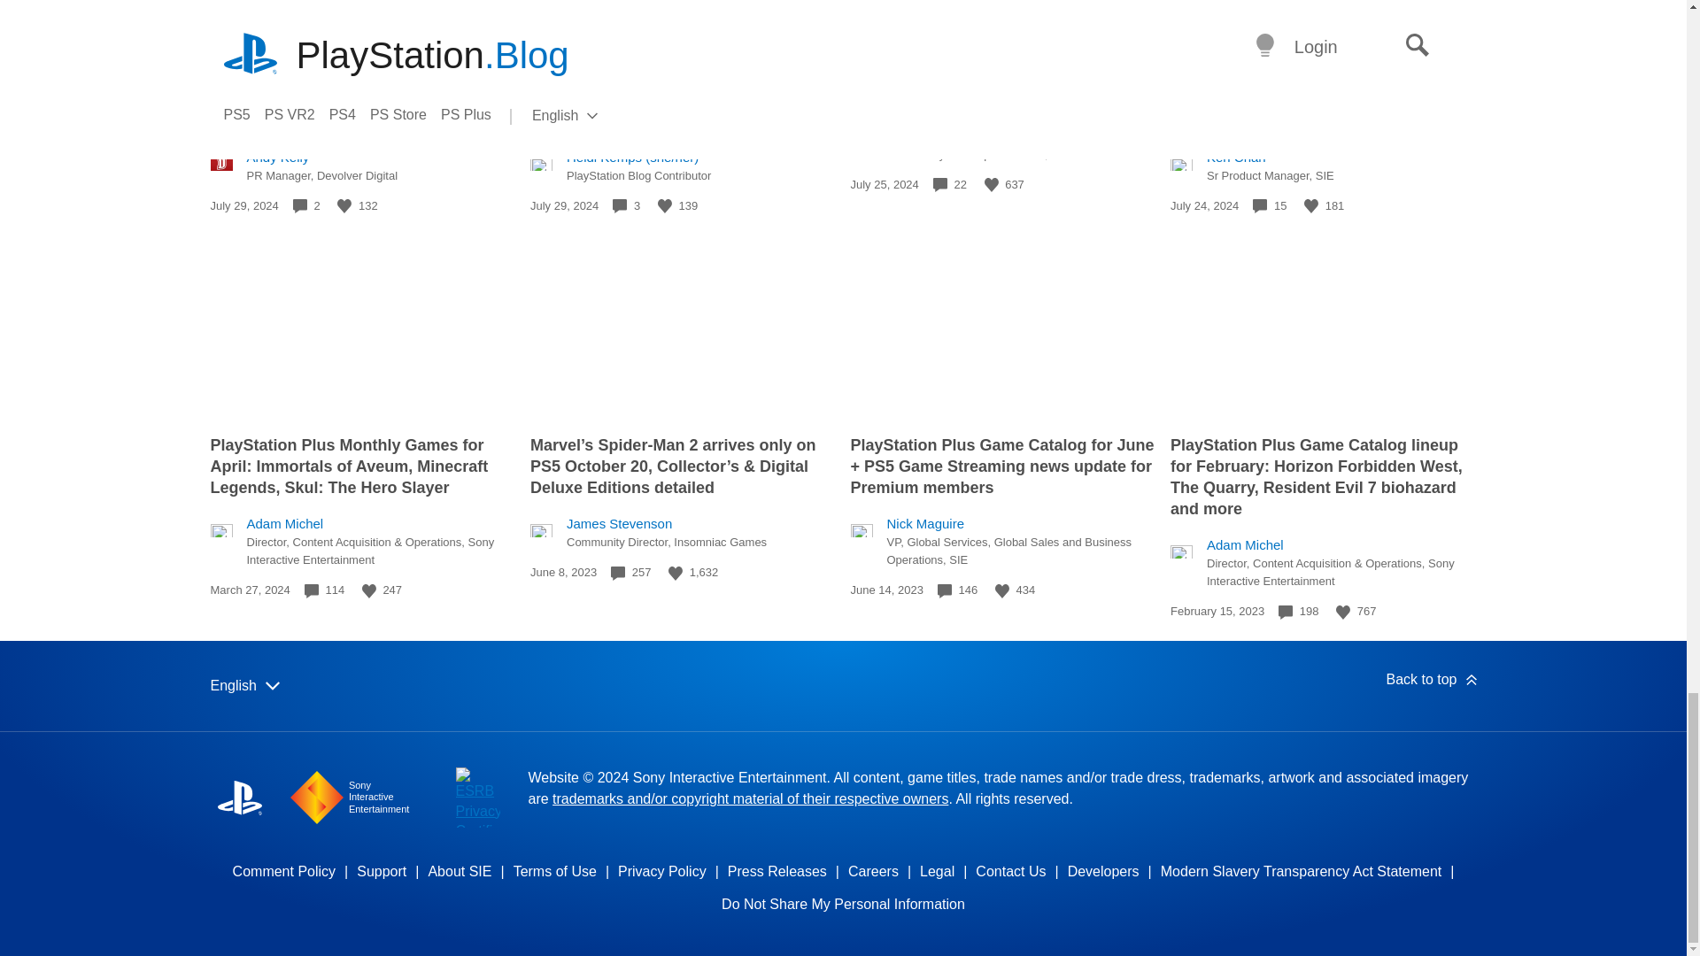 This screenshot has height=956, width=1700. Describe the element at coordinates (664, 205) in the screenshot. I see `Like this` at that location.